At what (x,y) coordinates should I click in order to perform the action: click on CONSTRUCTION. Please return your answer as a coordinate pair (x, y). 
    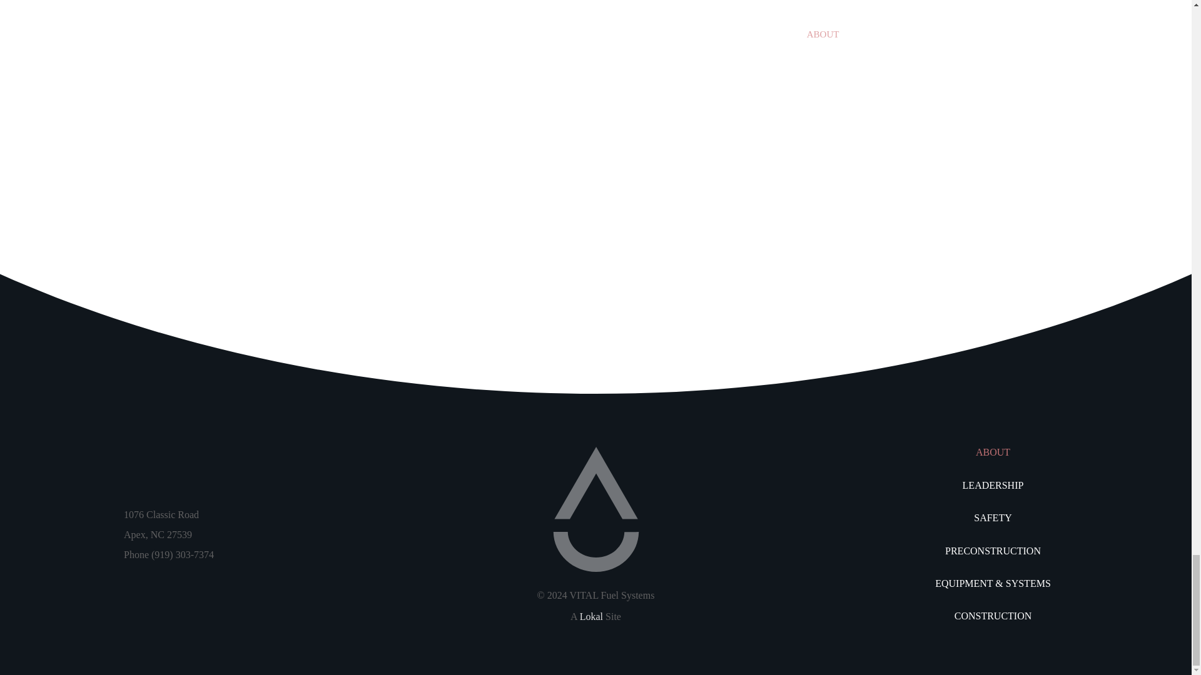
    Looking at the image, I should click on (992, 616).